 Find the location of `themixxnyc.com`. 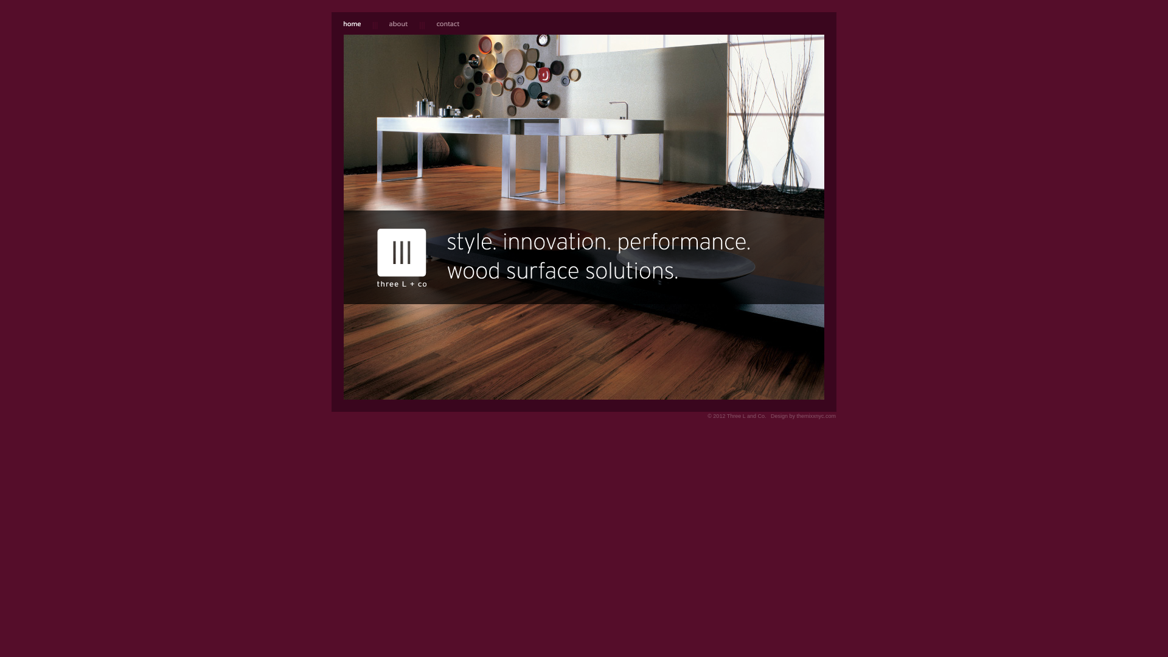

themixxnyc.com is located at coordinates (816, 416).